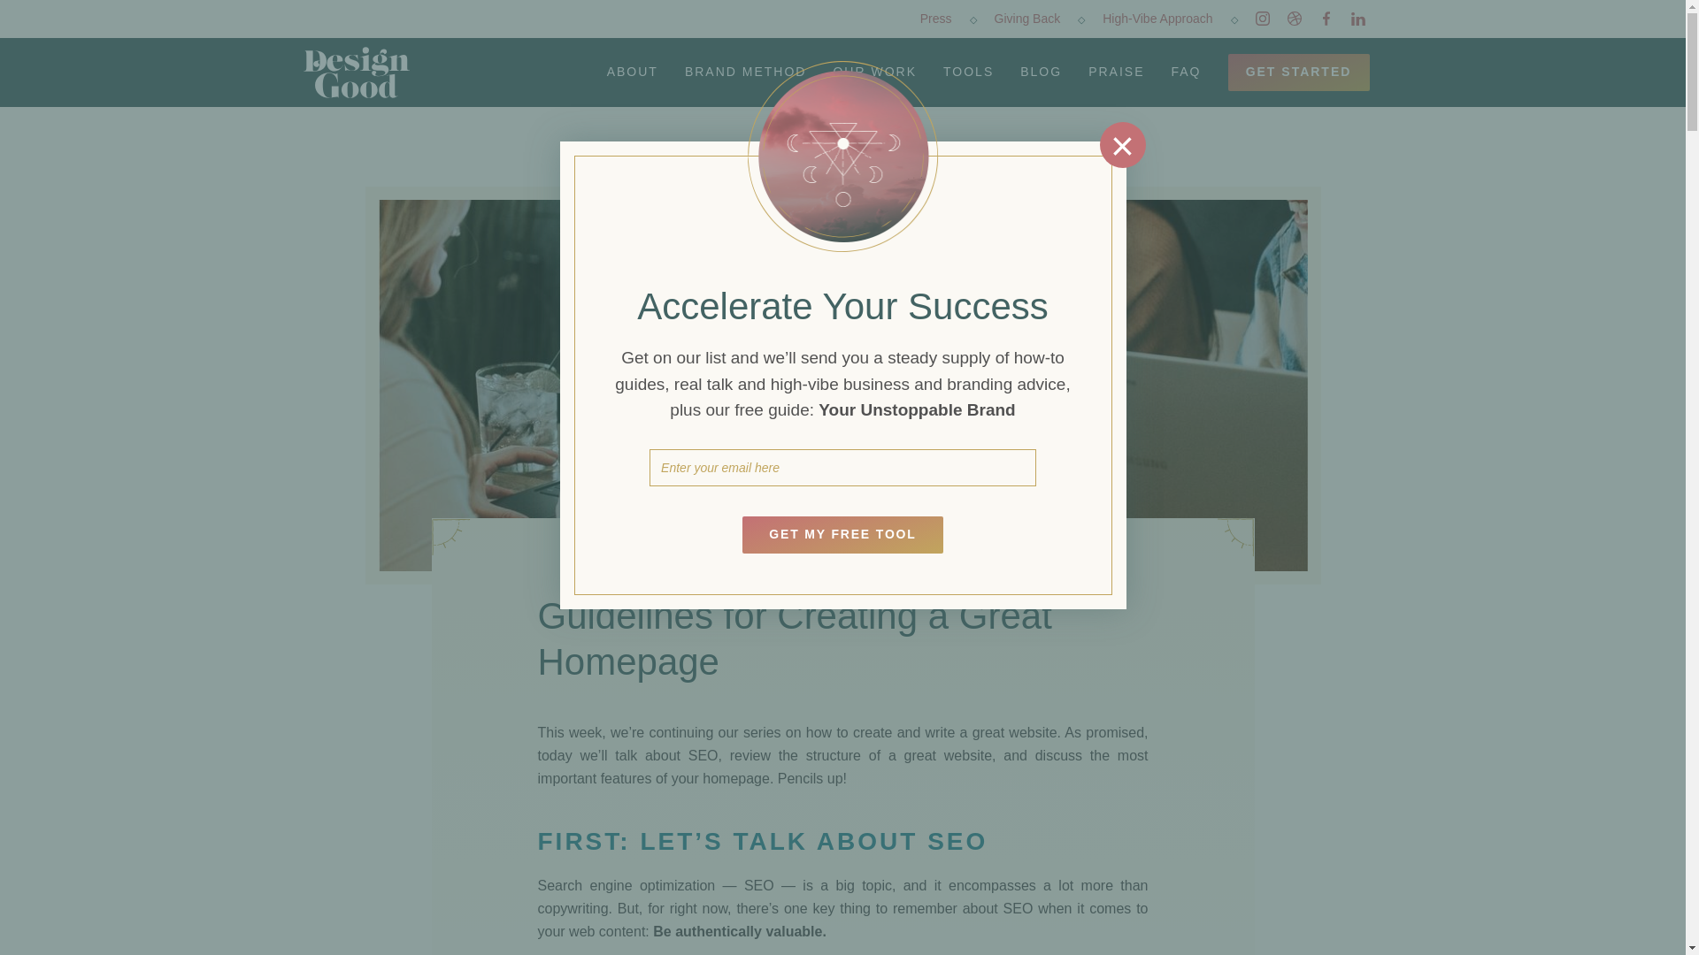  What do you see at coordinates (1041, 72) in the screenshot?
I see `BLOG` at bounding box center [1041, 72].